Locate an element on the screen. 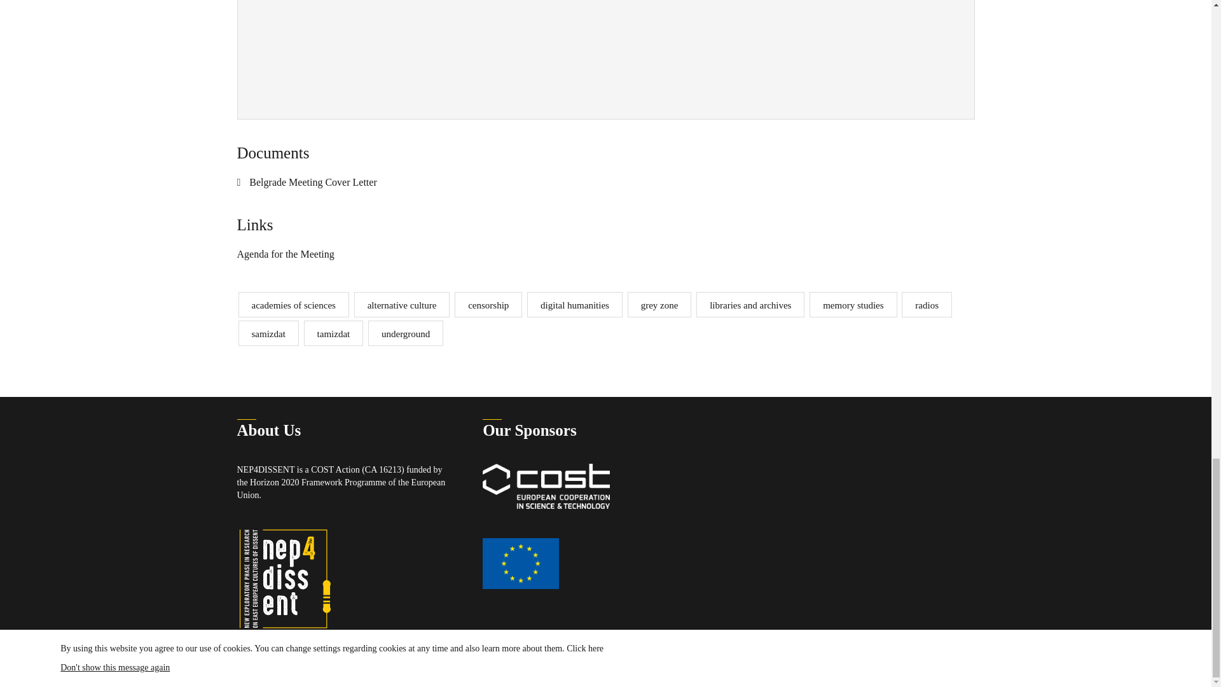  alternative culture is located at coordinates (402, 304).